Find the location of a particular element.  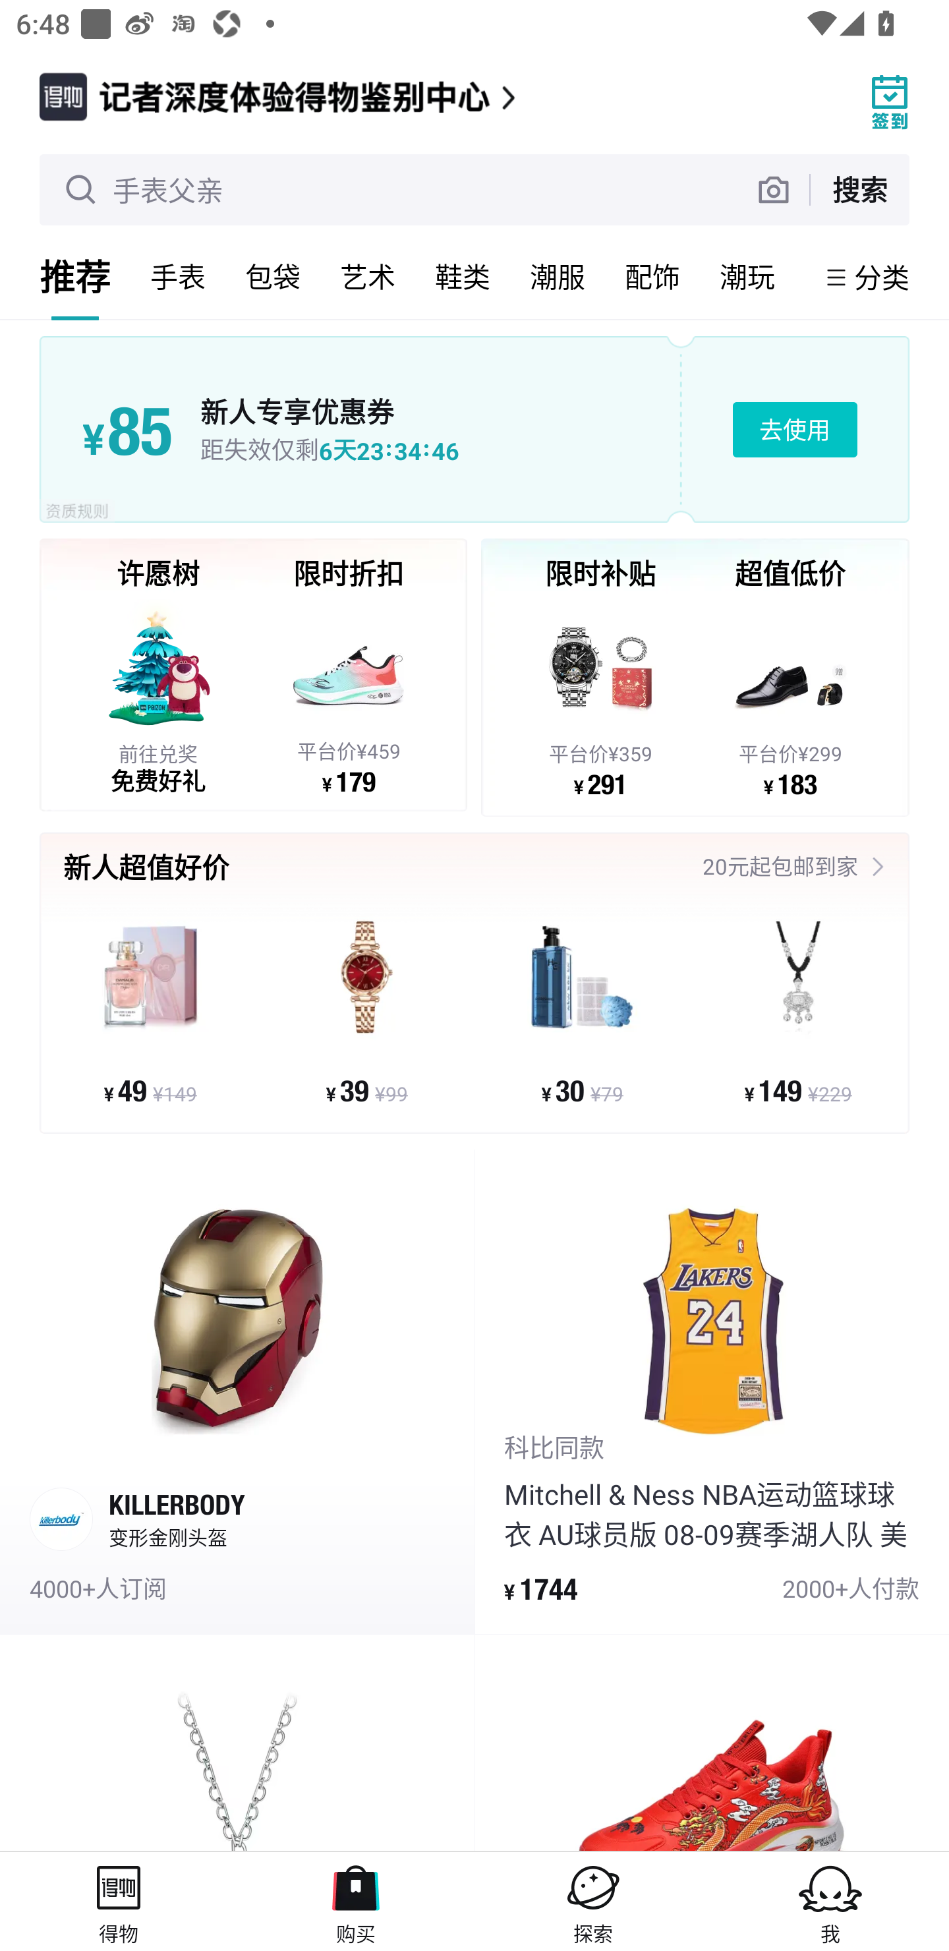

平台价¥459 ¥ 179 is located at coordinates (348, 696).